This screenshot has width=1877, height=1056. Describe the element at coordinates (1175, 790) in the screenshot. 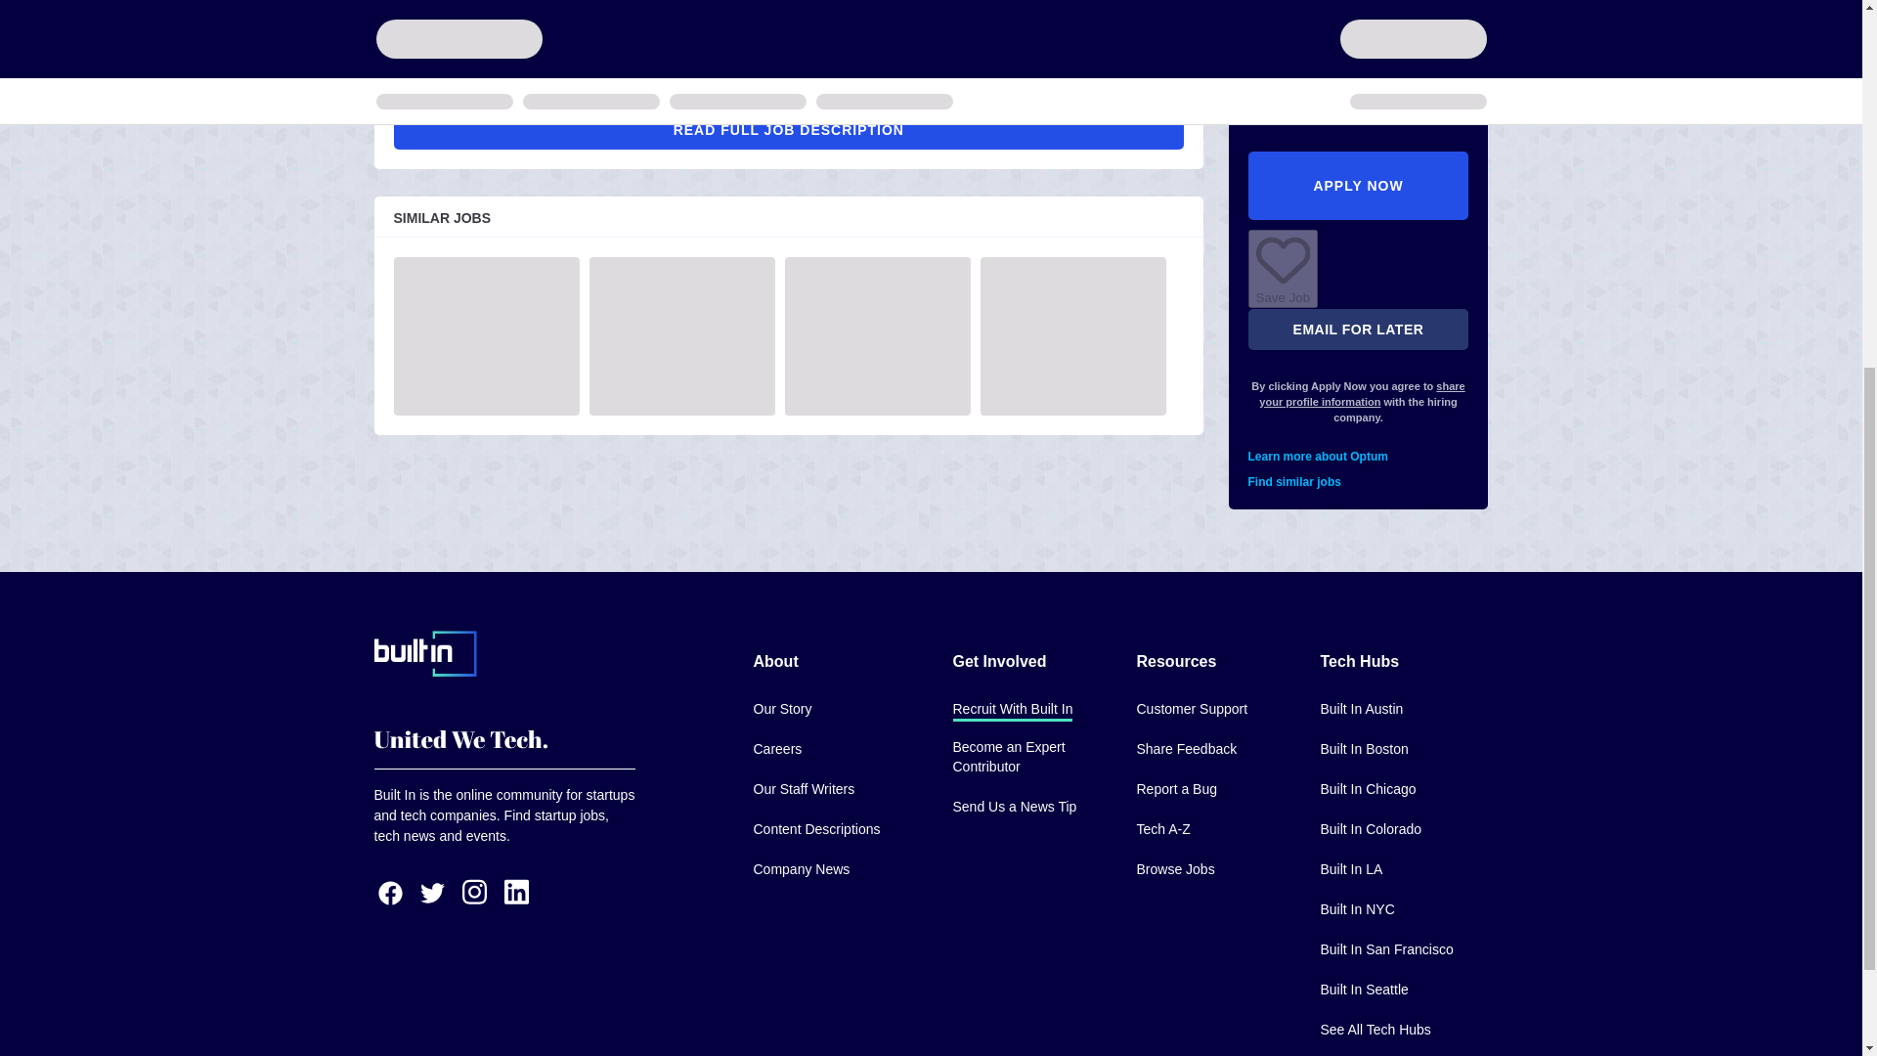

I see `Report a Bug` at that location.